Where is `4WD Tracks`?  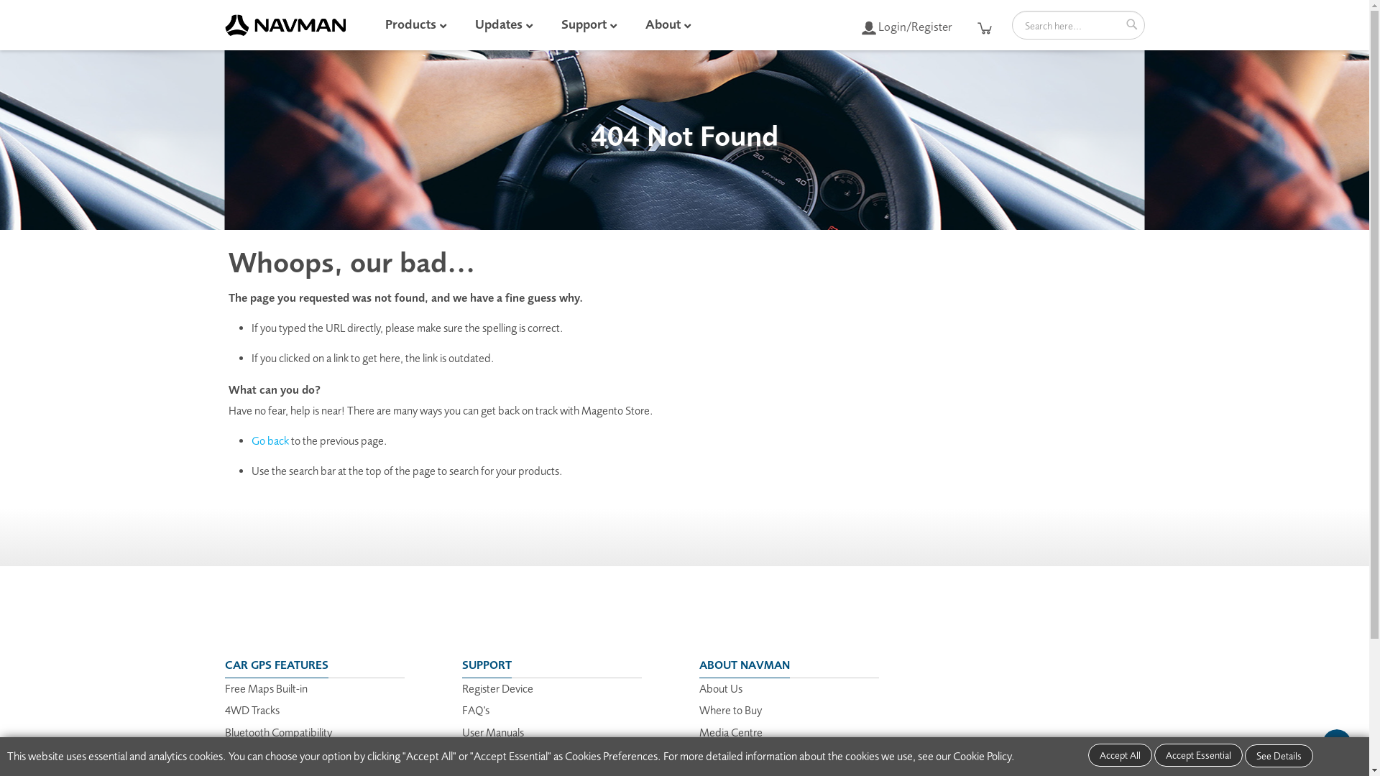
4WD Tracks is located at coordinates (252, 710).